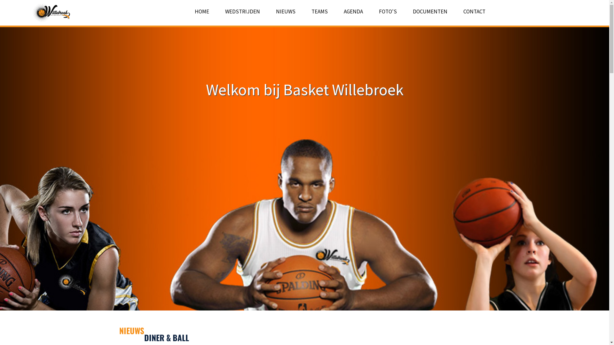  I want to click on FOTO'S, so click(388, 11).